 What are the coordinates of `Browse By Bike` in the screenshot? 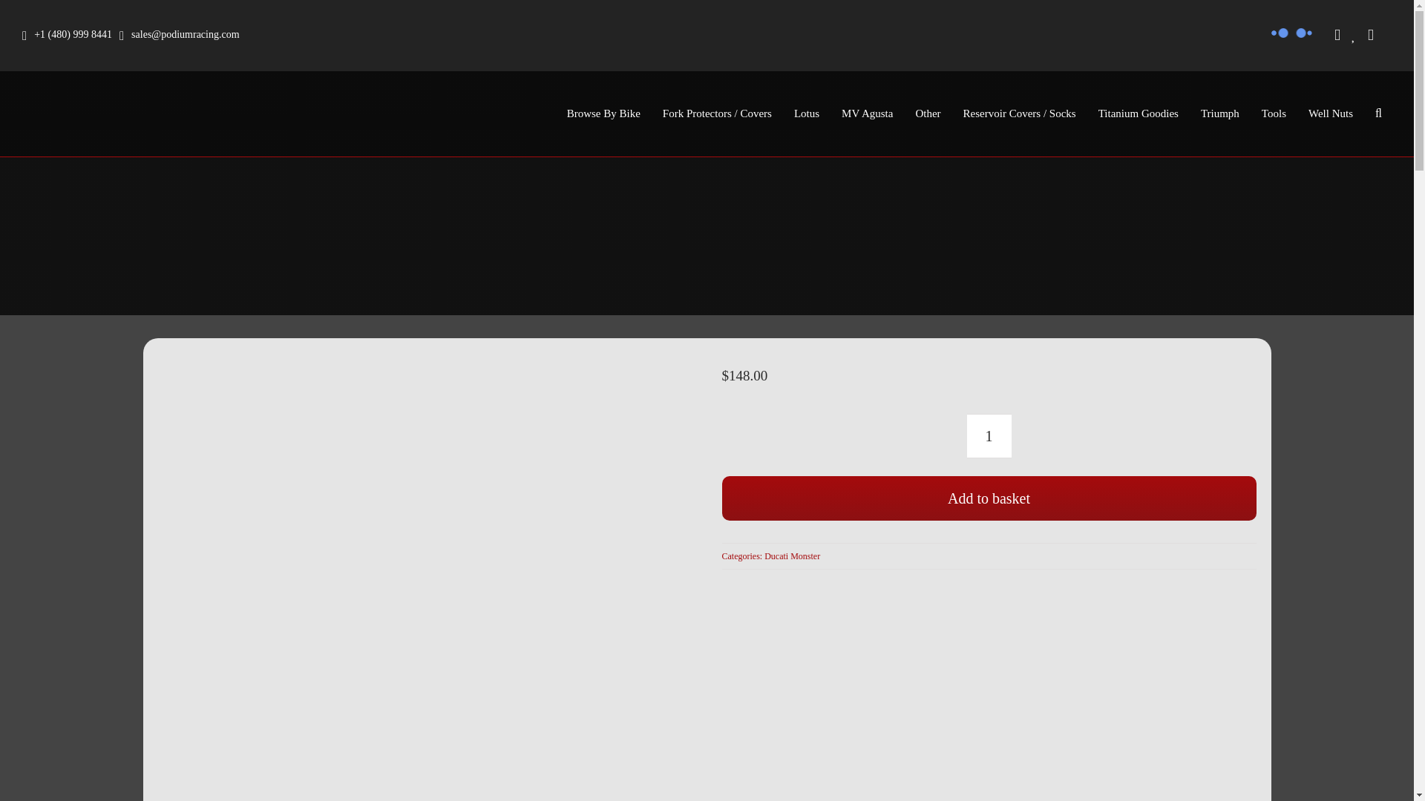 It's located at (603, 113).